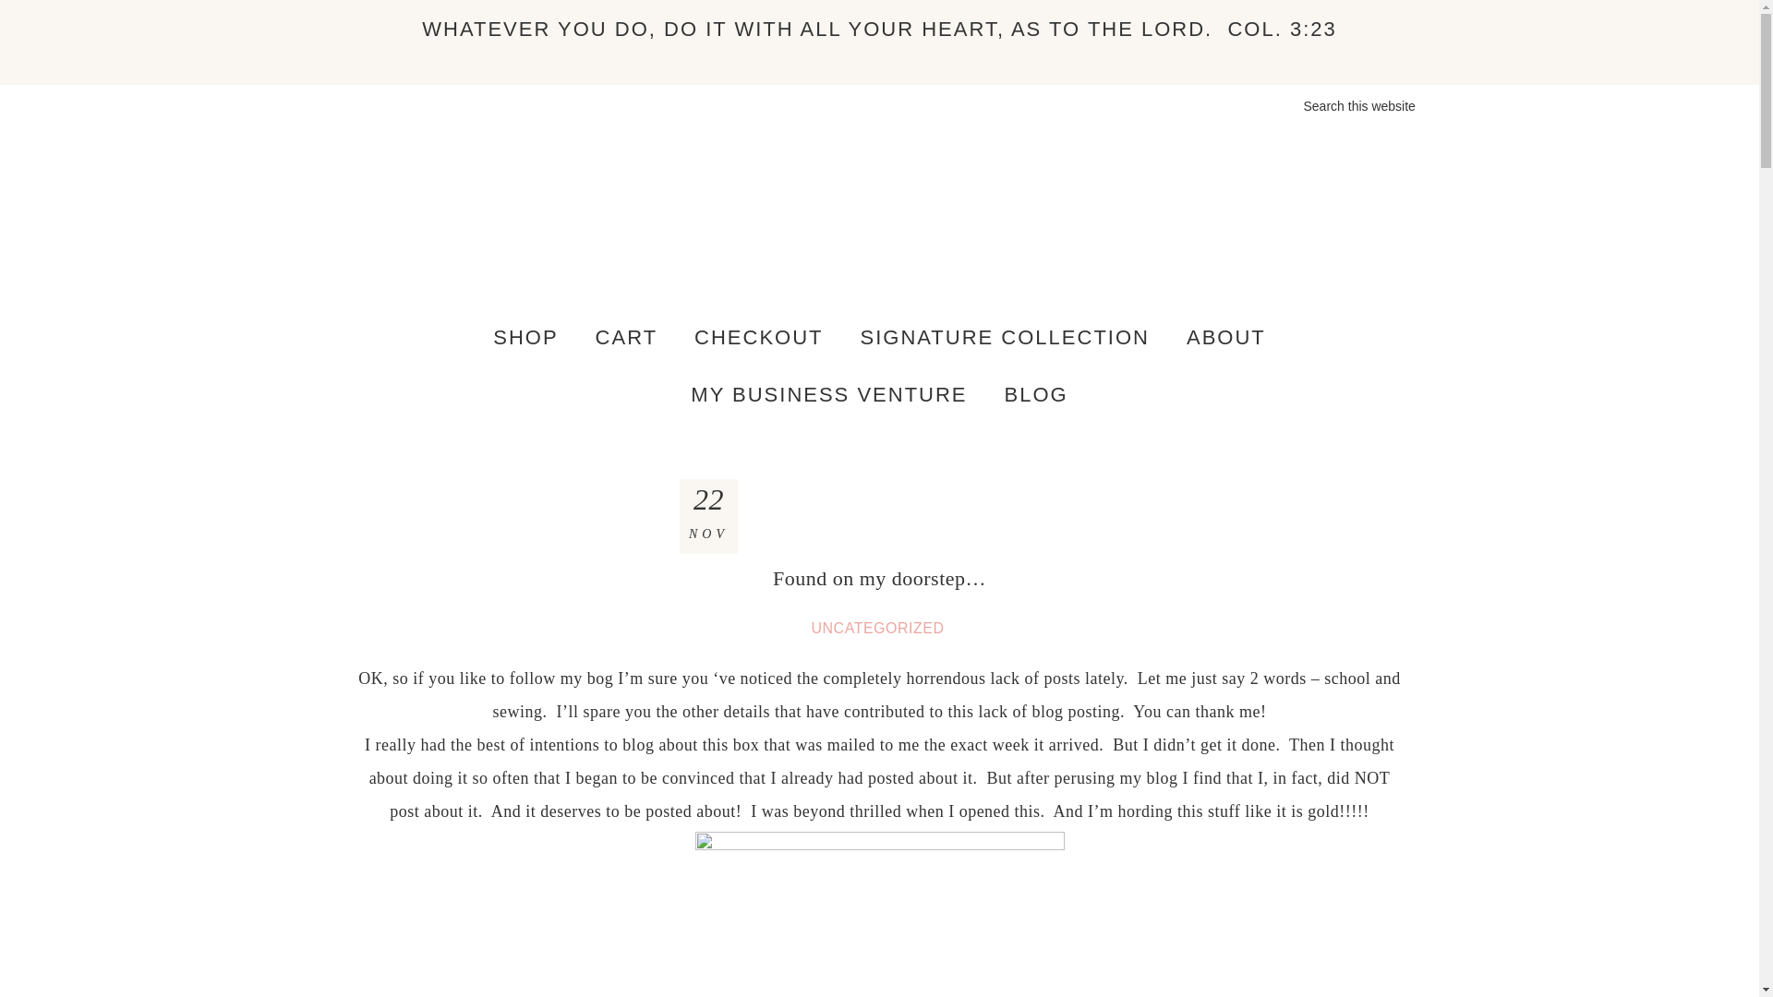  What do you see at coordinates (757, 338) in the screenshot?
I see `CHECKOUT` at bounding box center [757, 338].